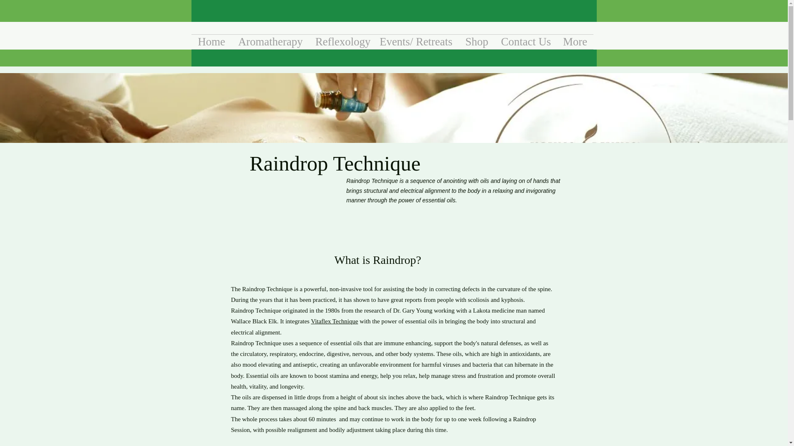 The width and height of the screenshot is (794, 446). What do you see at coordinates (270, 42) in the screenshot?
I see `Aromatherapy` at bounding box center [270, 42].